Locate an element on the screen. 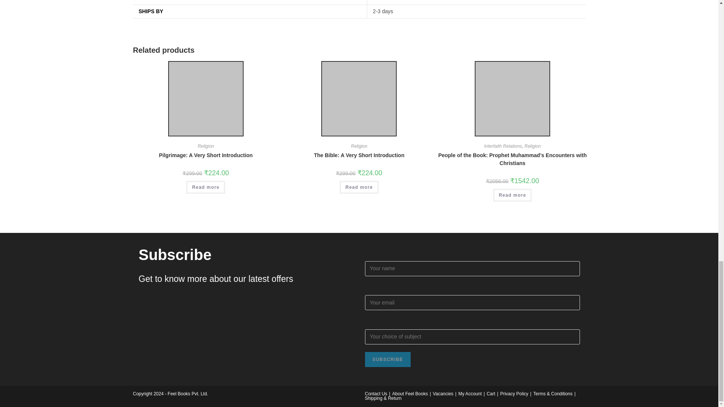 The width and height of the screenshot is (724, 407). Read more is located at coordinates (206, 187).